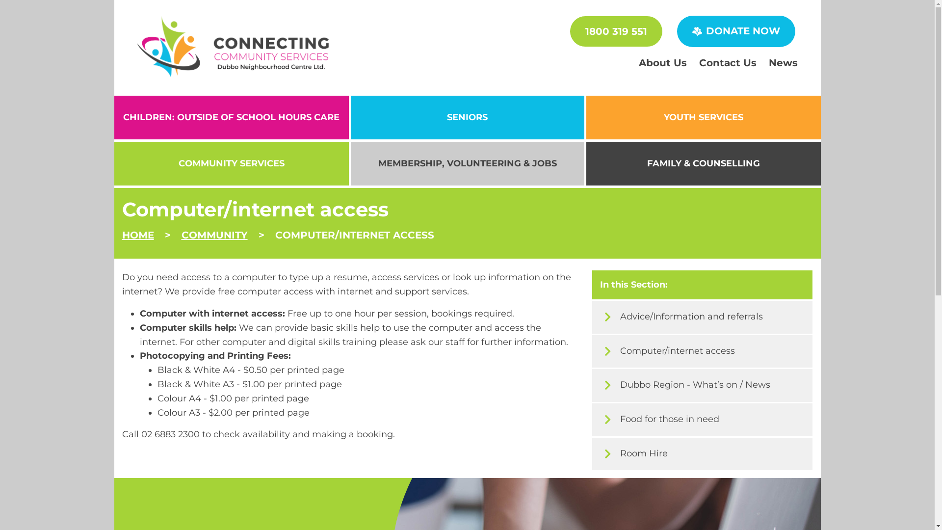 The width and height of the screenshot is (942, 530). What do you see at coordinates (663, 63) in the screenshot?
I see `About Us` at bounding box center [663, 63].